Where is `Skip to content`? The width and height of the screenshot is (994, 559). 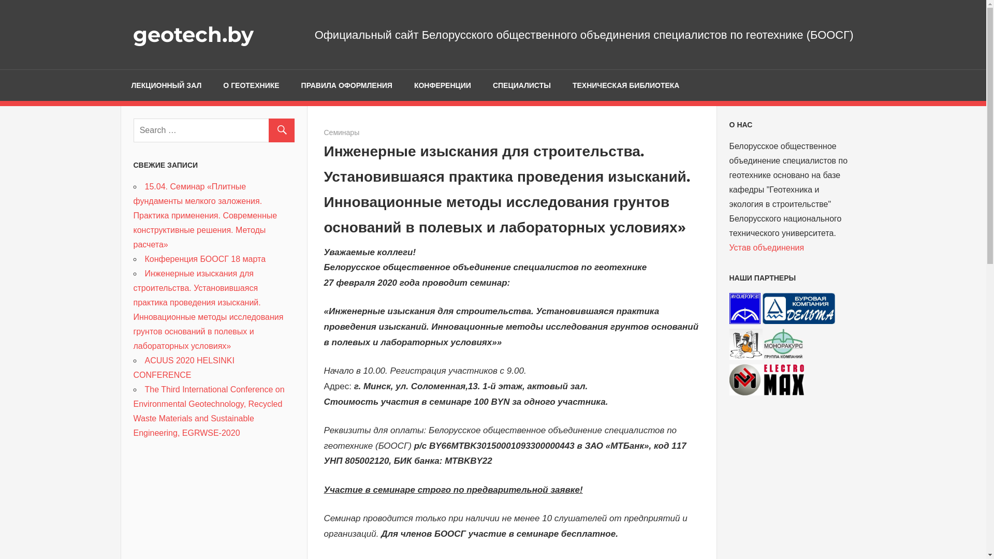
Skip to content is located at coordinates (0, 0).